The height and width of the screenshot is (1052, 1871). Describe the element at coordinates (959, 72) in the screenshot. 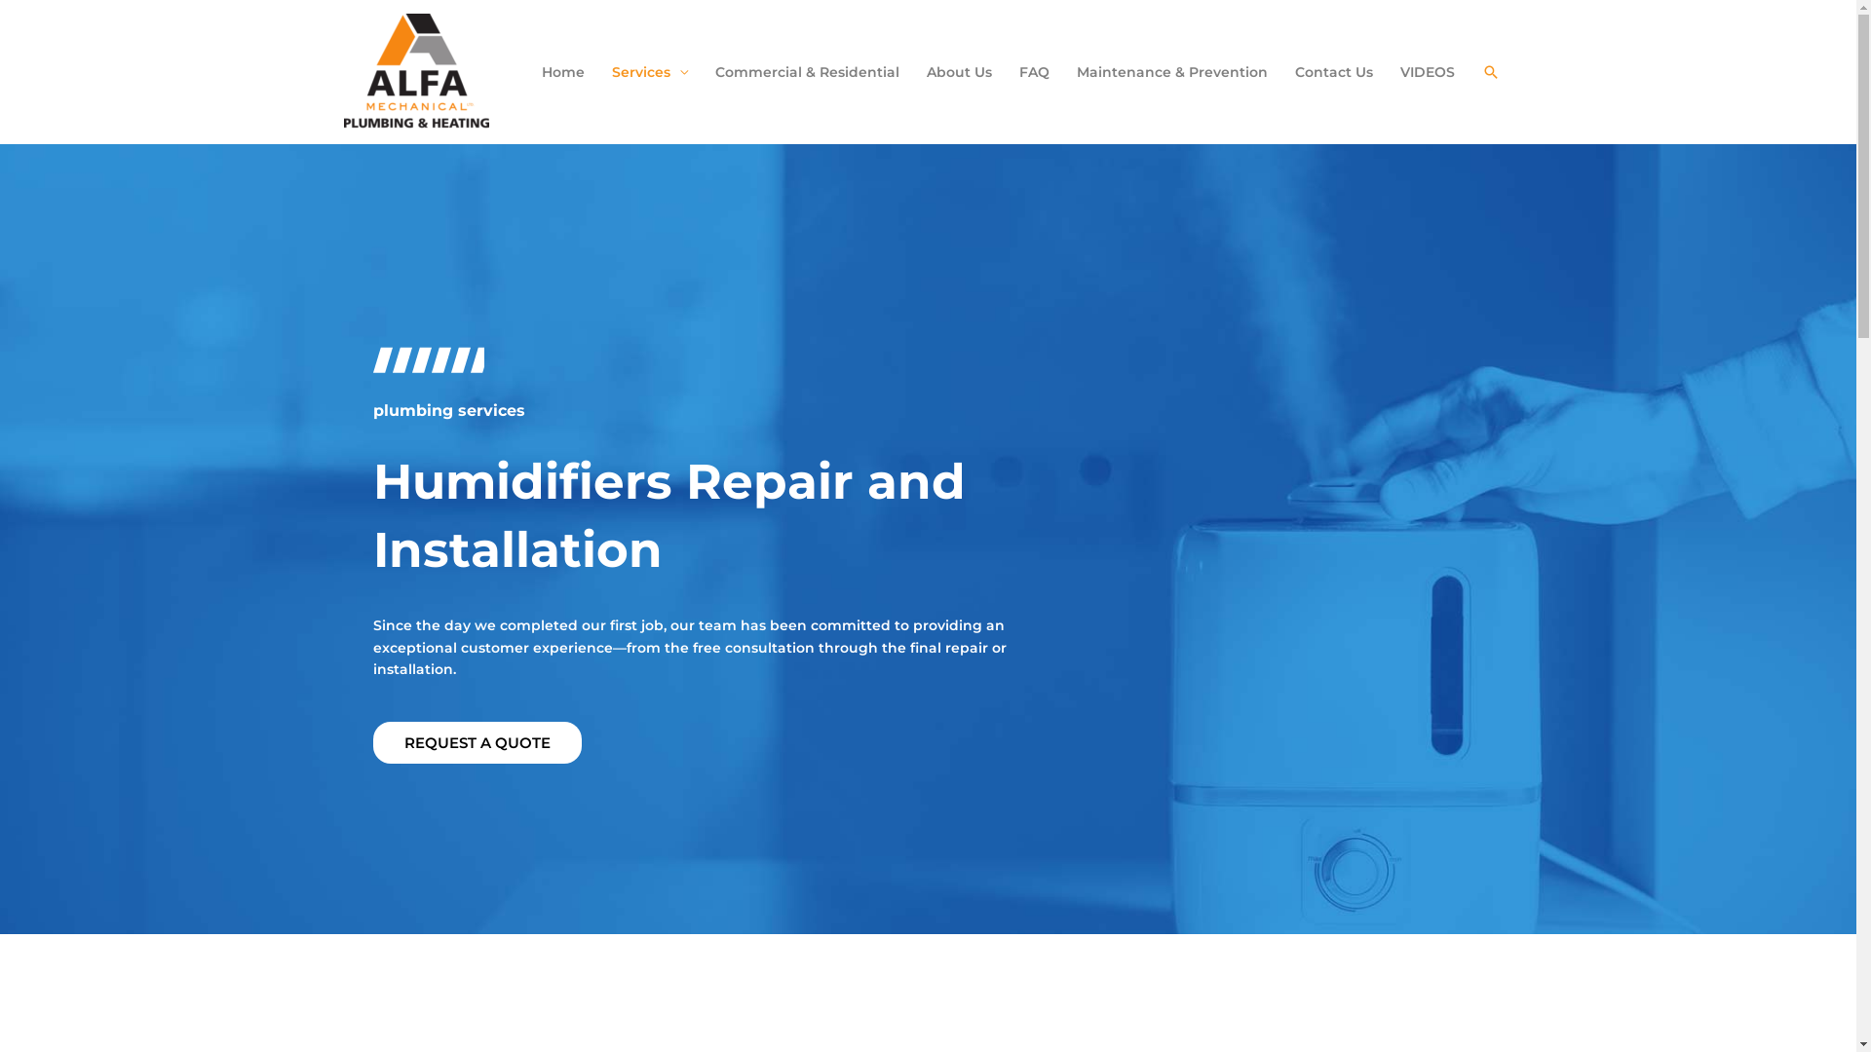

I see `About Us` at that location.